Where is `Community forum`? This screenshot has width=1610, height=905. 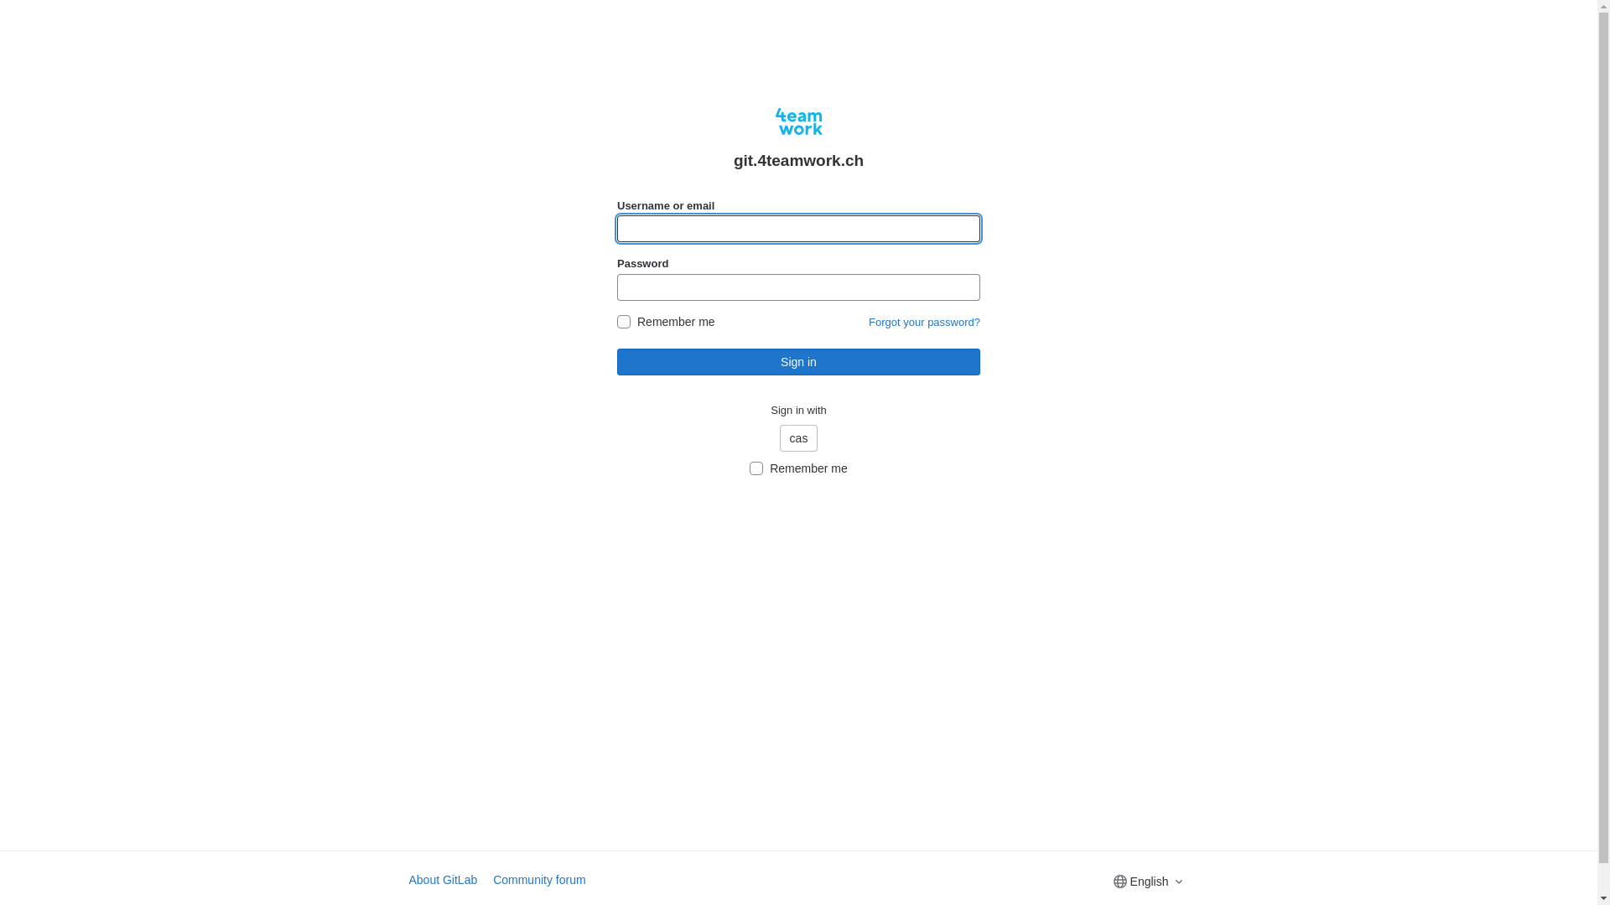
Community forum is located at coordinates (539, 880).